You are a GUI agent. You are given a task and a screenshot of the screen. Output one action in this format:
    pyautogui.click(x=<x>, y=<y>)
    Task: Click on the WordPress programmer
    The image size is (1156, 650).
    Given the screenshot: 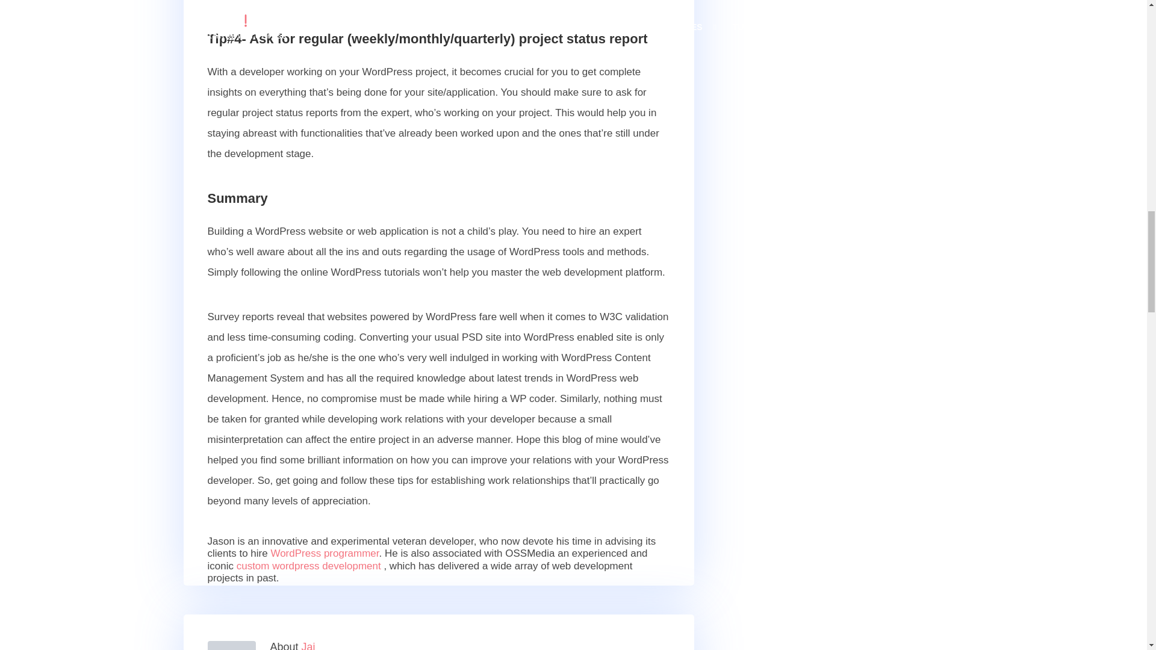 What is the action you would take?
    pyautogui.click(x=325, y=553)
    